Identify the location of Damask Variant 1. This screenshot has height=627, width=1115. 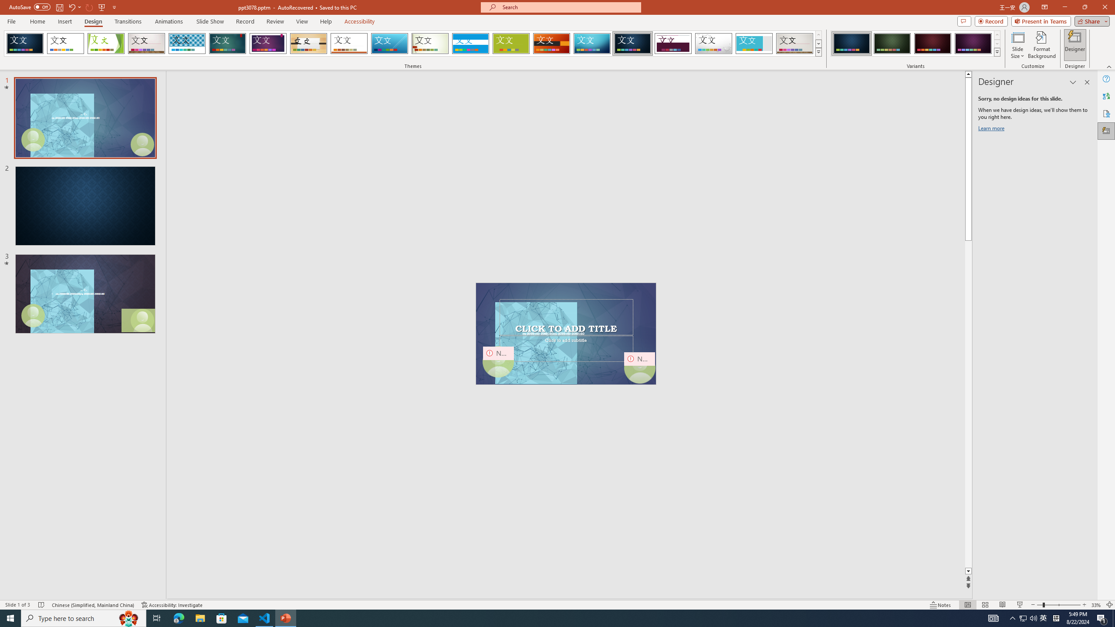
(851, 44).